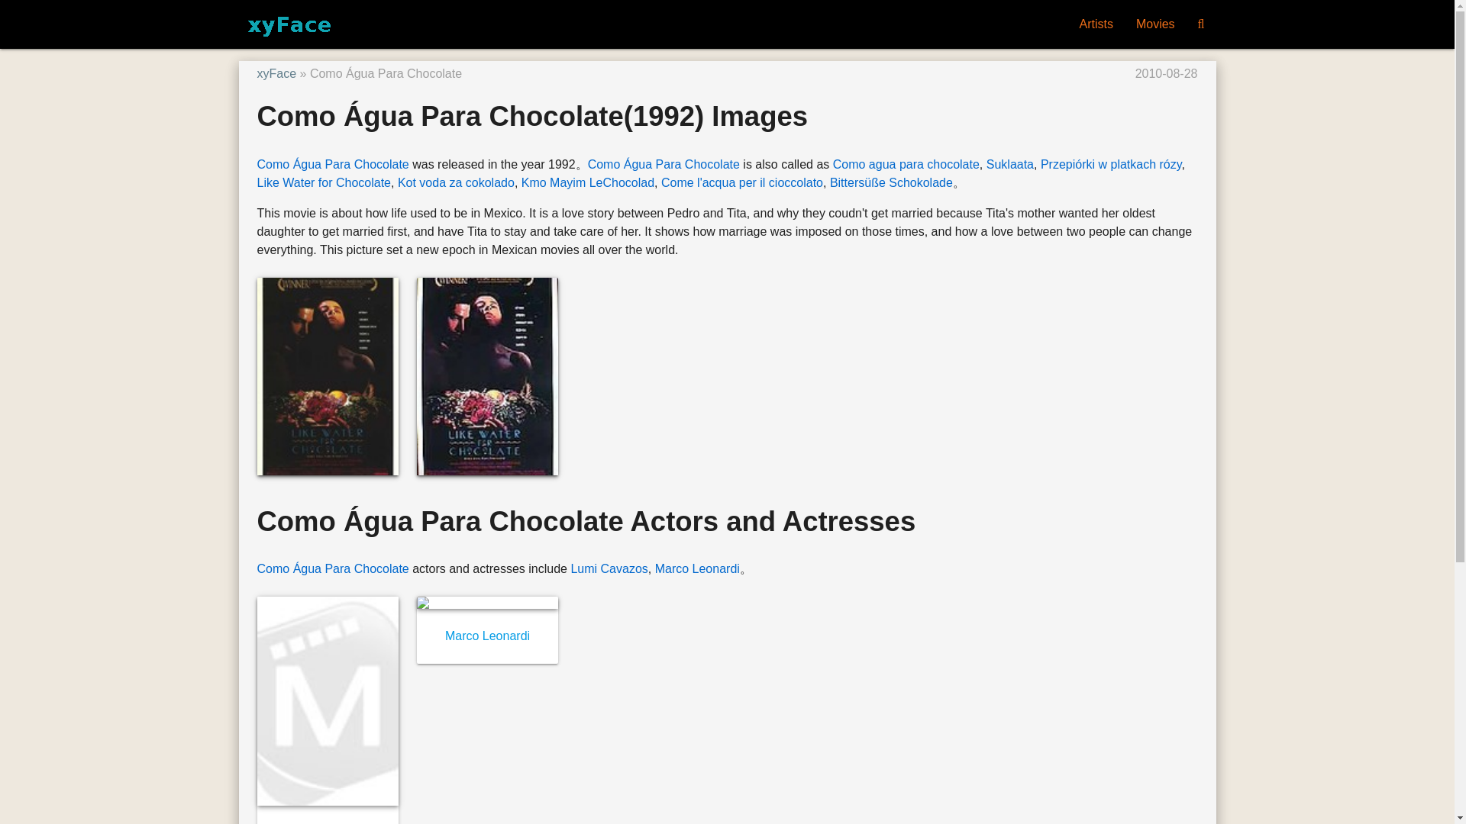 The image size is (1466, 824). I want to click on Like Water for Chocolate, so click(323, 183).